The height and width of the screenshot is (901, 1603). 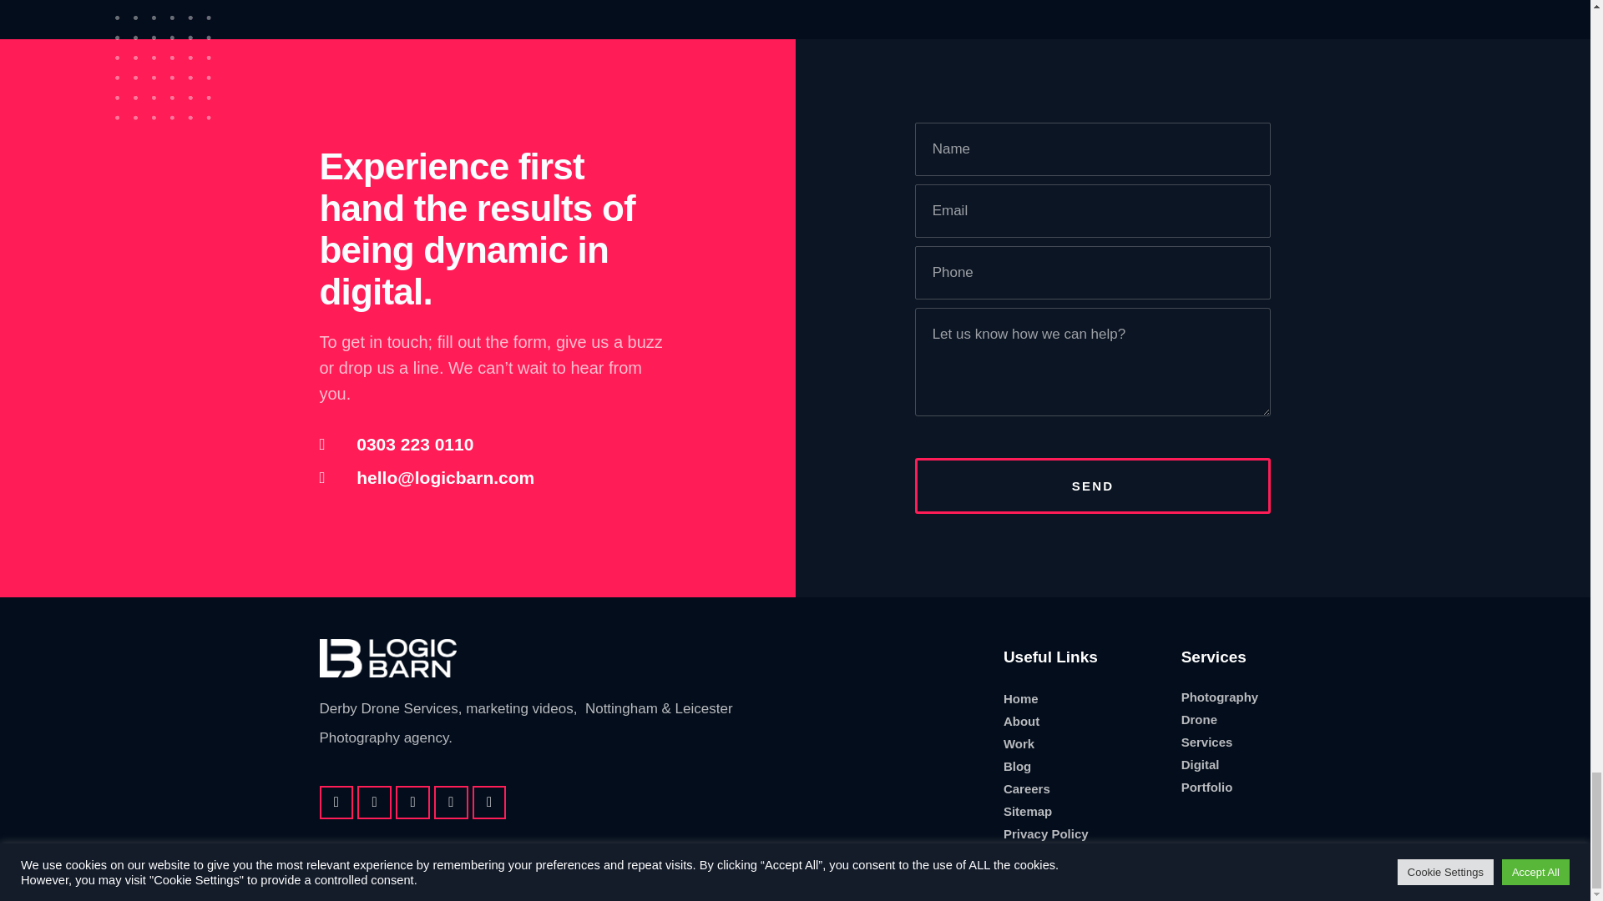 What do you see at coordinates (412, 801) in the screenshot?
I see `Instagram` at bounding box center [412, 801].